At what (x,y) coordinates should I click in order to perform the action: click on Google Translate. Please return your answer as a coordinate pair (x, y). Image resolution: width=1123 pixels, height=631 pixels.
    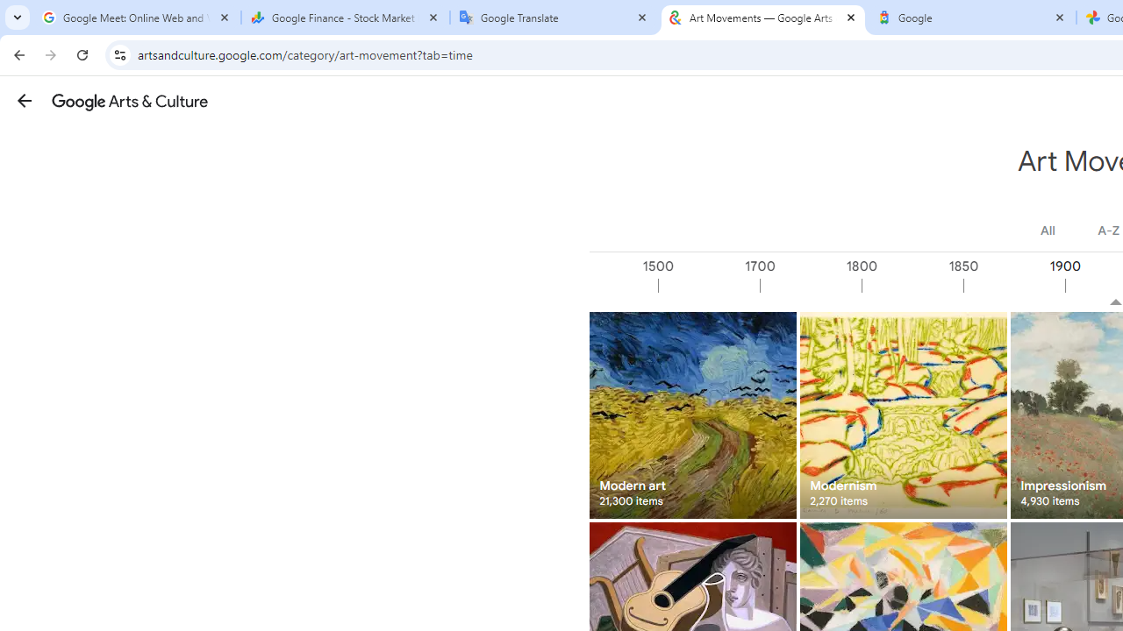
    Looking at the image, I should click on (554, 18).